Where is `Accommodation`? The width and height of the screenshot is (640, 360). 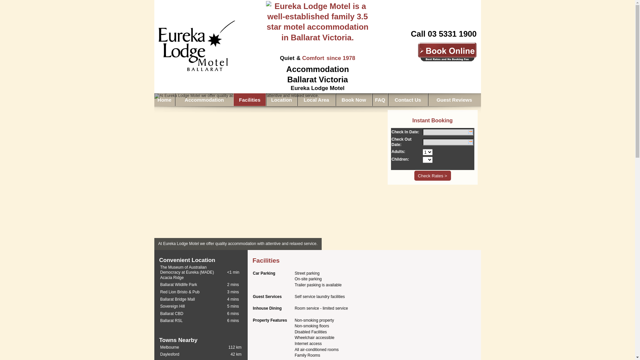
Accommodation is located at coordinates (204, 100).